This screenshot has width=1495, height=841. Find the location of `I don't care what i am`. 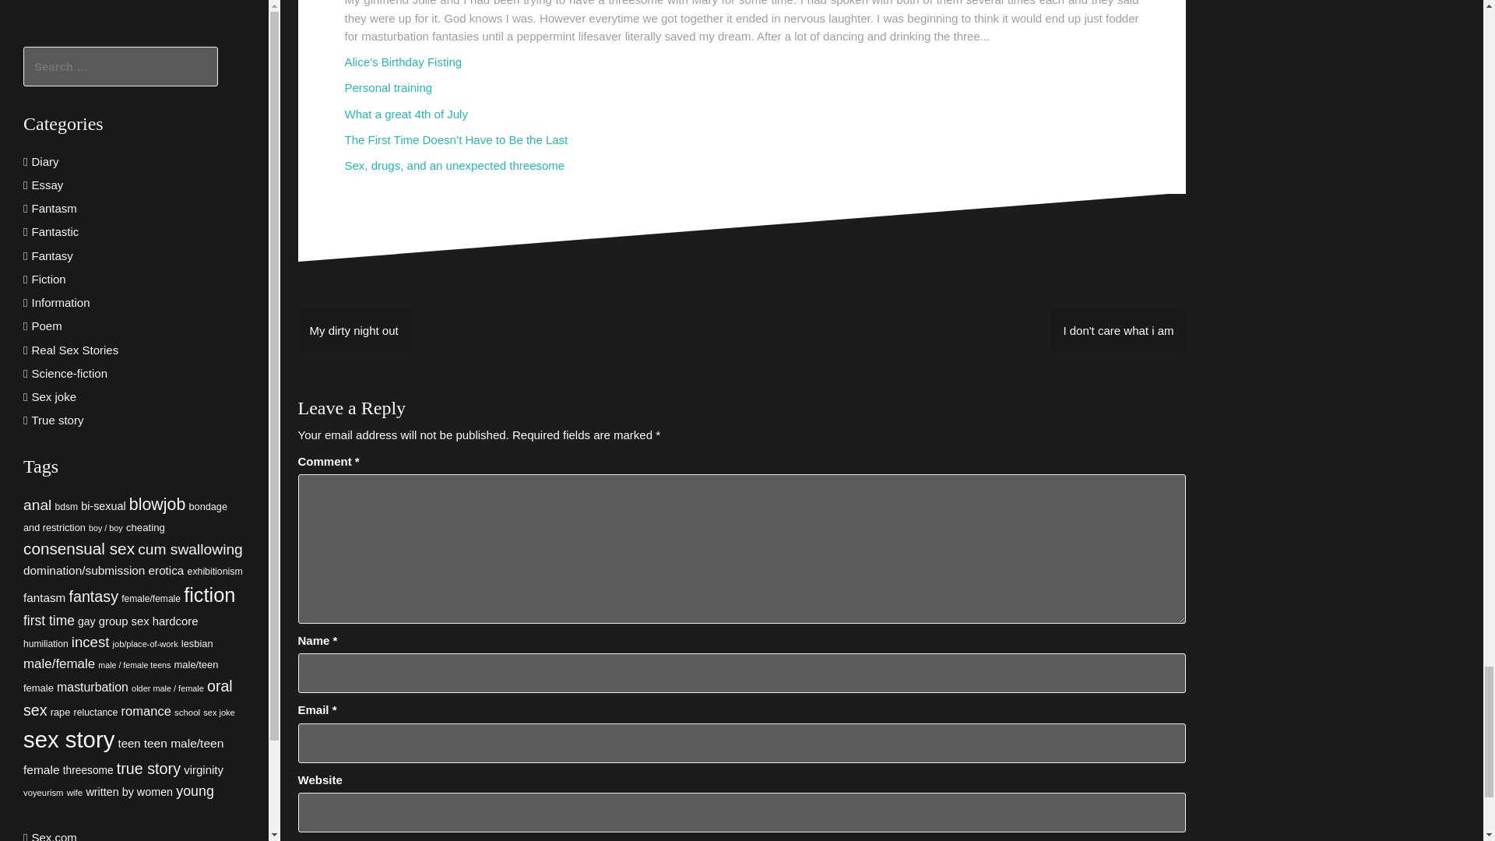

I don't care what i am is located at coordinates (1118, 330).